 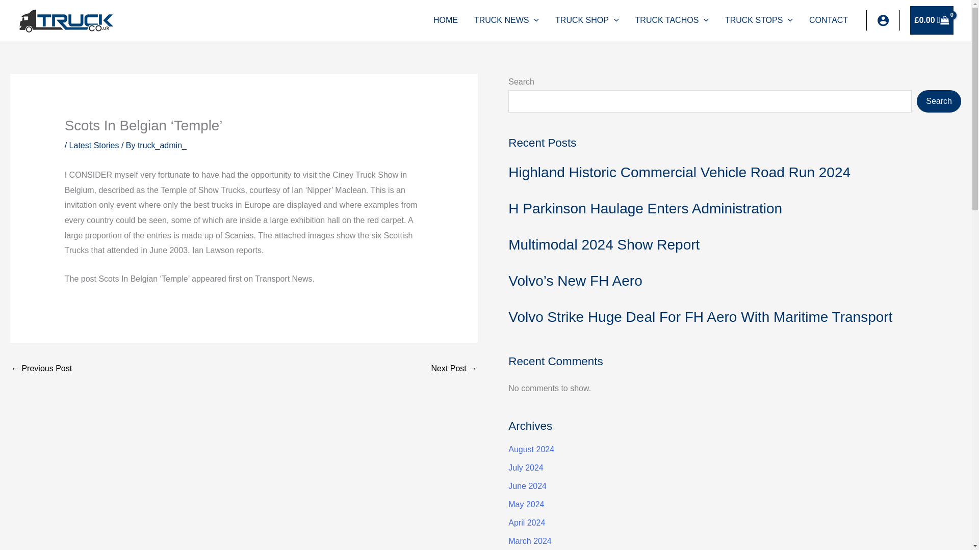 What do you see at coordinates (587, 20) in the screenshot?
I see `TRUCK SHOP` at bounding box center [587, 20].